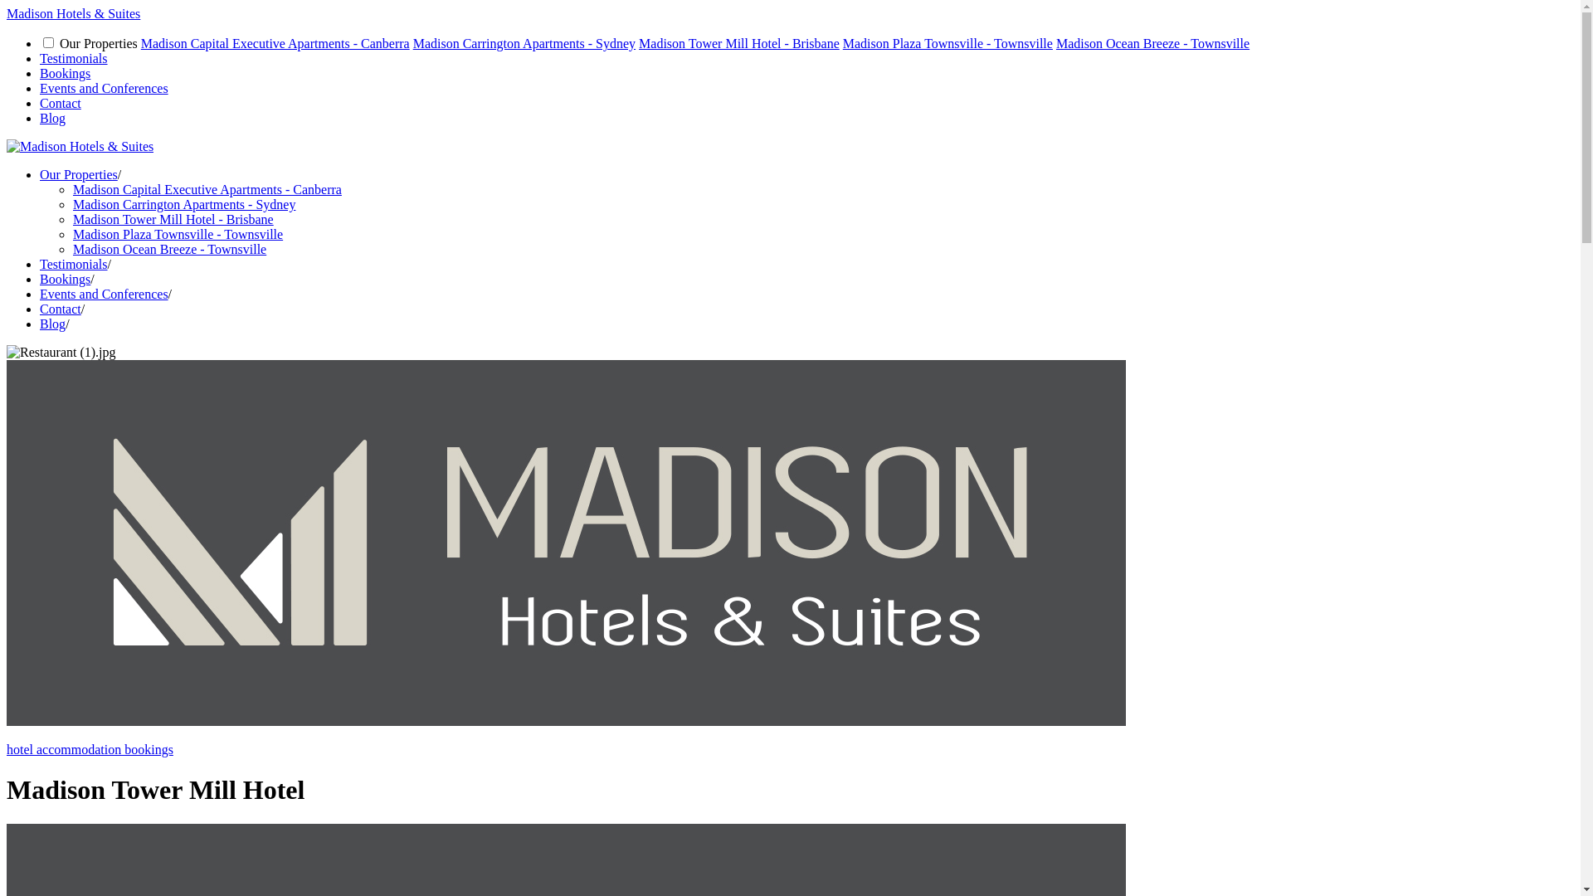  What do you see at coordinates (73, 13) in the screenshot?
I see `Madison Hotels & Suites` at bounding box center [73, 13].